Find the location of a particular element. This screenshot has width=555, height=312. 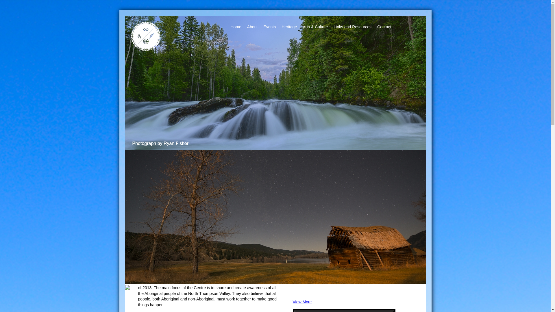

Arts & Culture is located at coordinates (315, 27).